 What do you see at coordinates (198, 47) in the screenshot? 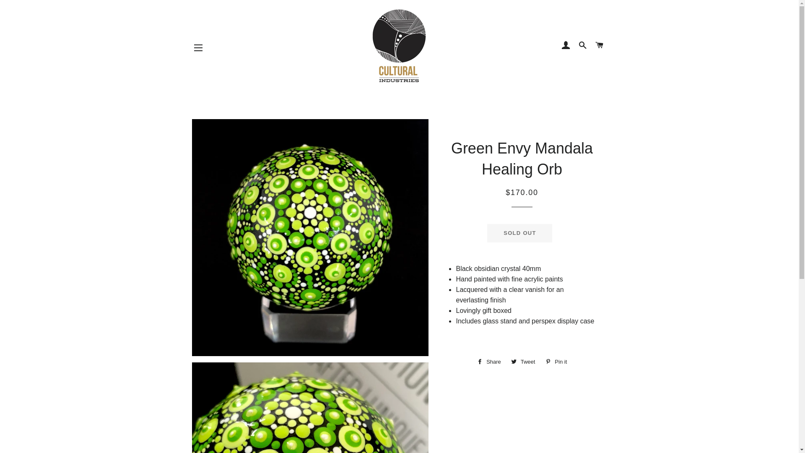
I see `SITE NAVIGATION` at bounding box center [198, 47].